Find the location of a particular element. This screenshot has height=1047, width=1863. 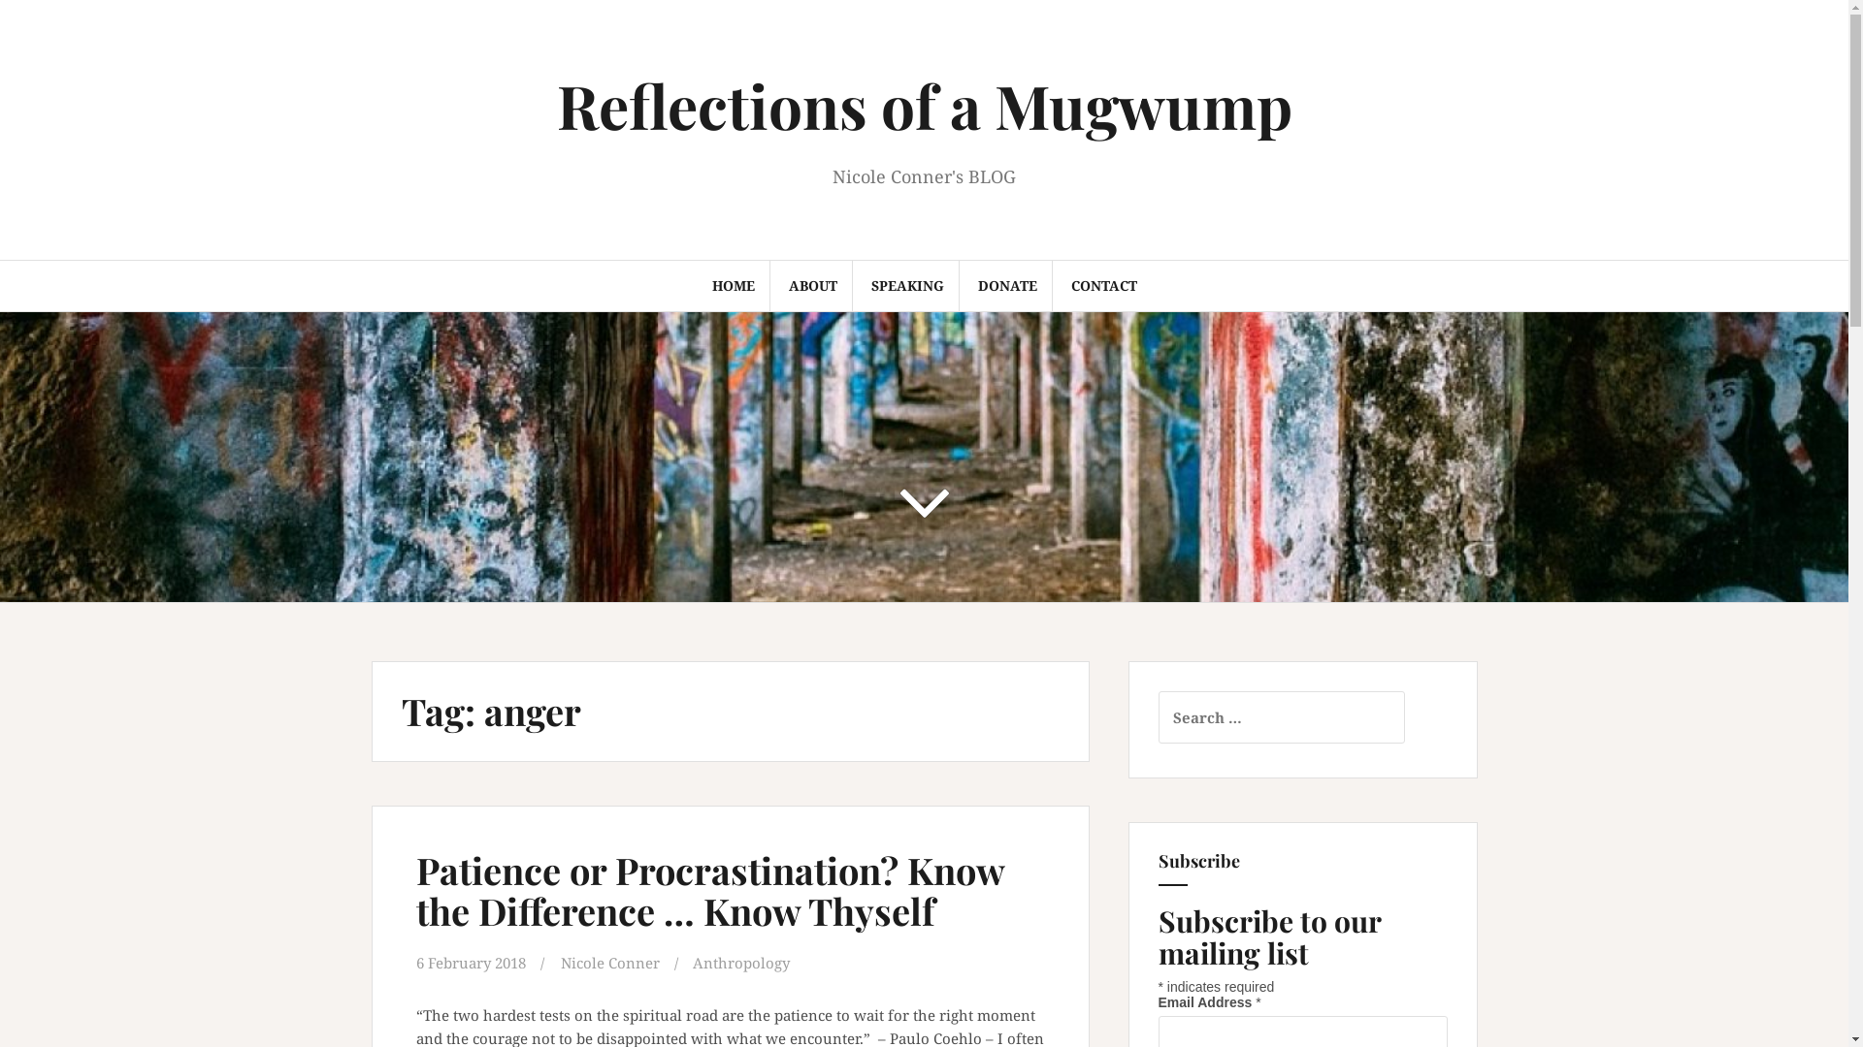

SPEAKING is located at coordinates (907, 286).